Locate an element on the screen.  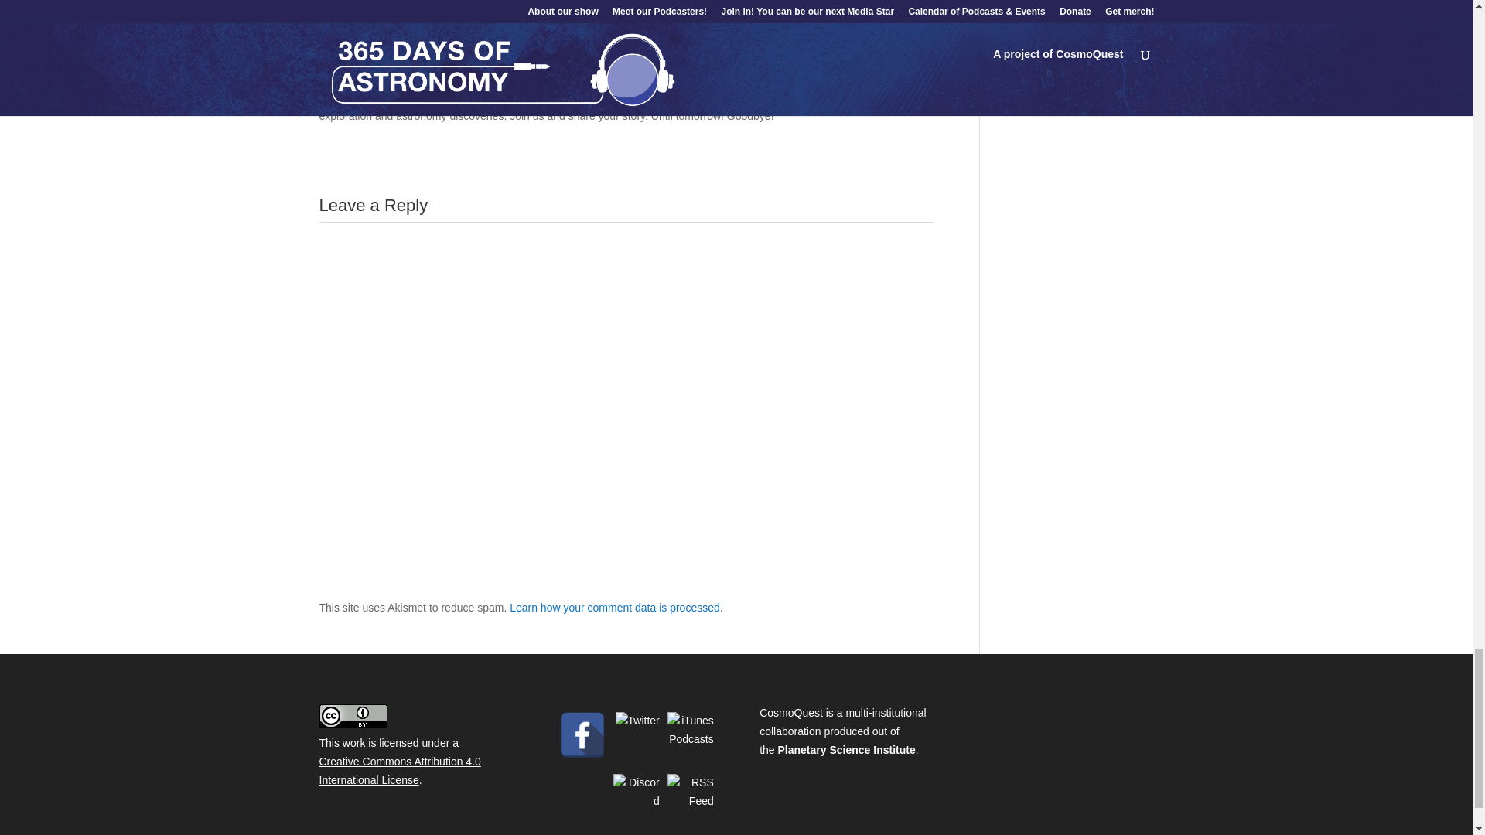
Twitter is located at coordinates (636, 734).